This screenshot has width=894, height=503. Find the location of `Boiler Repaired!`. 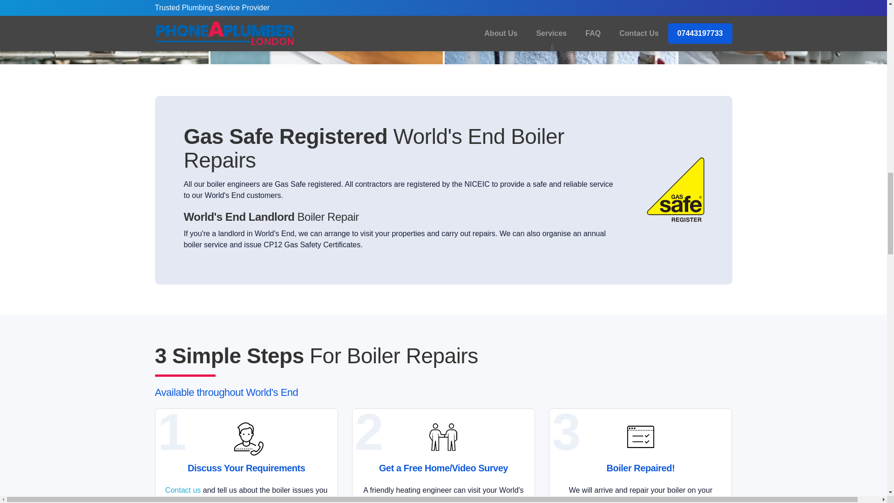

Boiler Repaired! is located at coordinates (641, 437).